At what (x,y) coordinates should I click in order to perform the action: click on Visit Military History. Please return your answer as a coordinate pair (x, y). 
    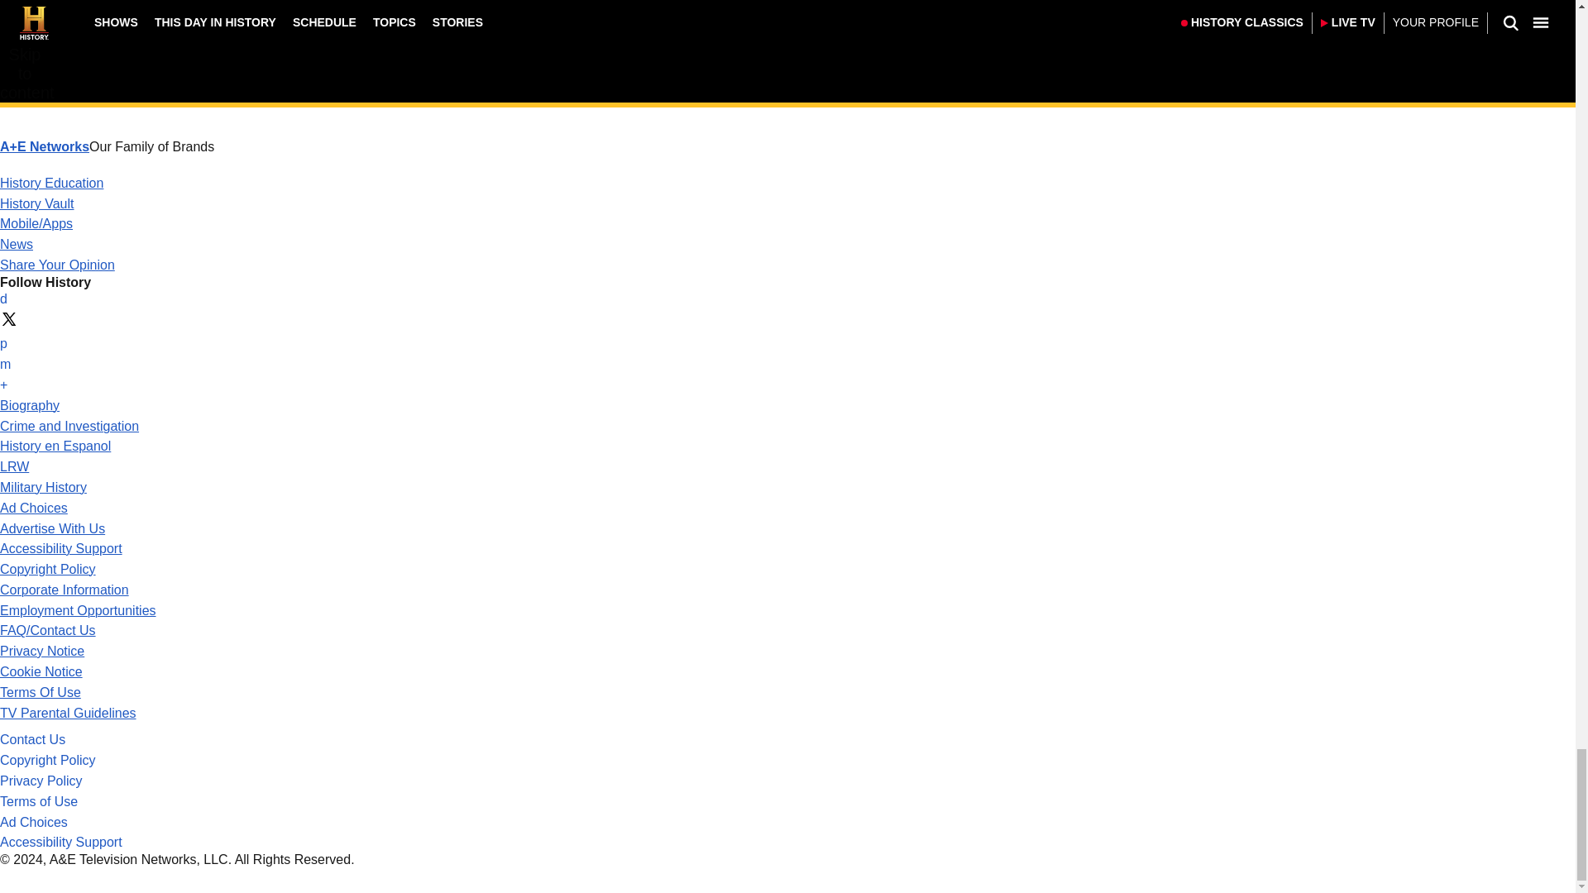
    Looking at the image, I should click on (43, 488).